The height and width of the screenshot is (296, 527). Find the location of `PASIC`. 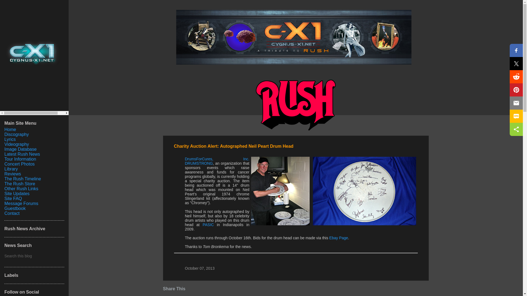

PASIC is located at coordinates (208, 225).